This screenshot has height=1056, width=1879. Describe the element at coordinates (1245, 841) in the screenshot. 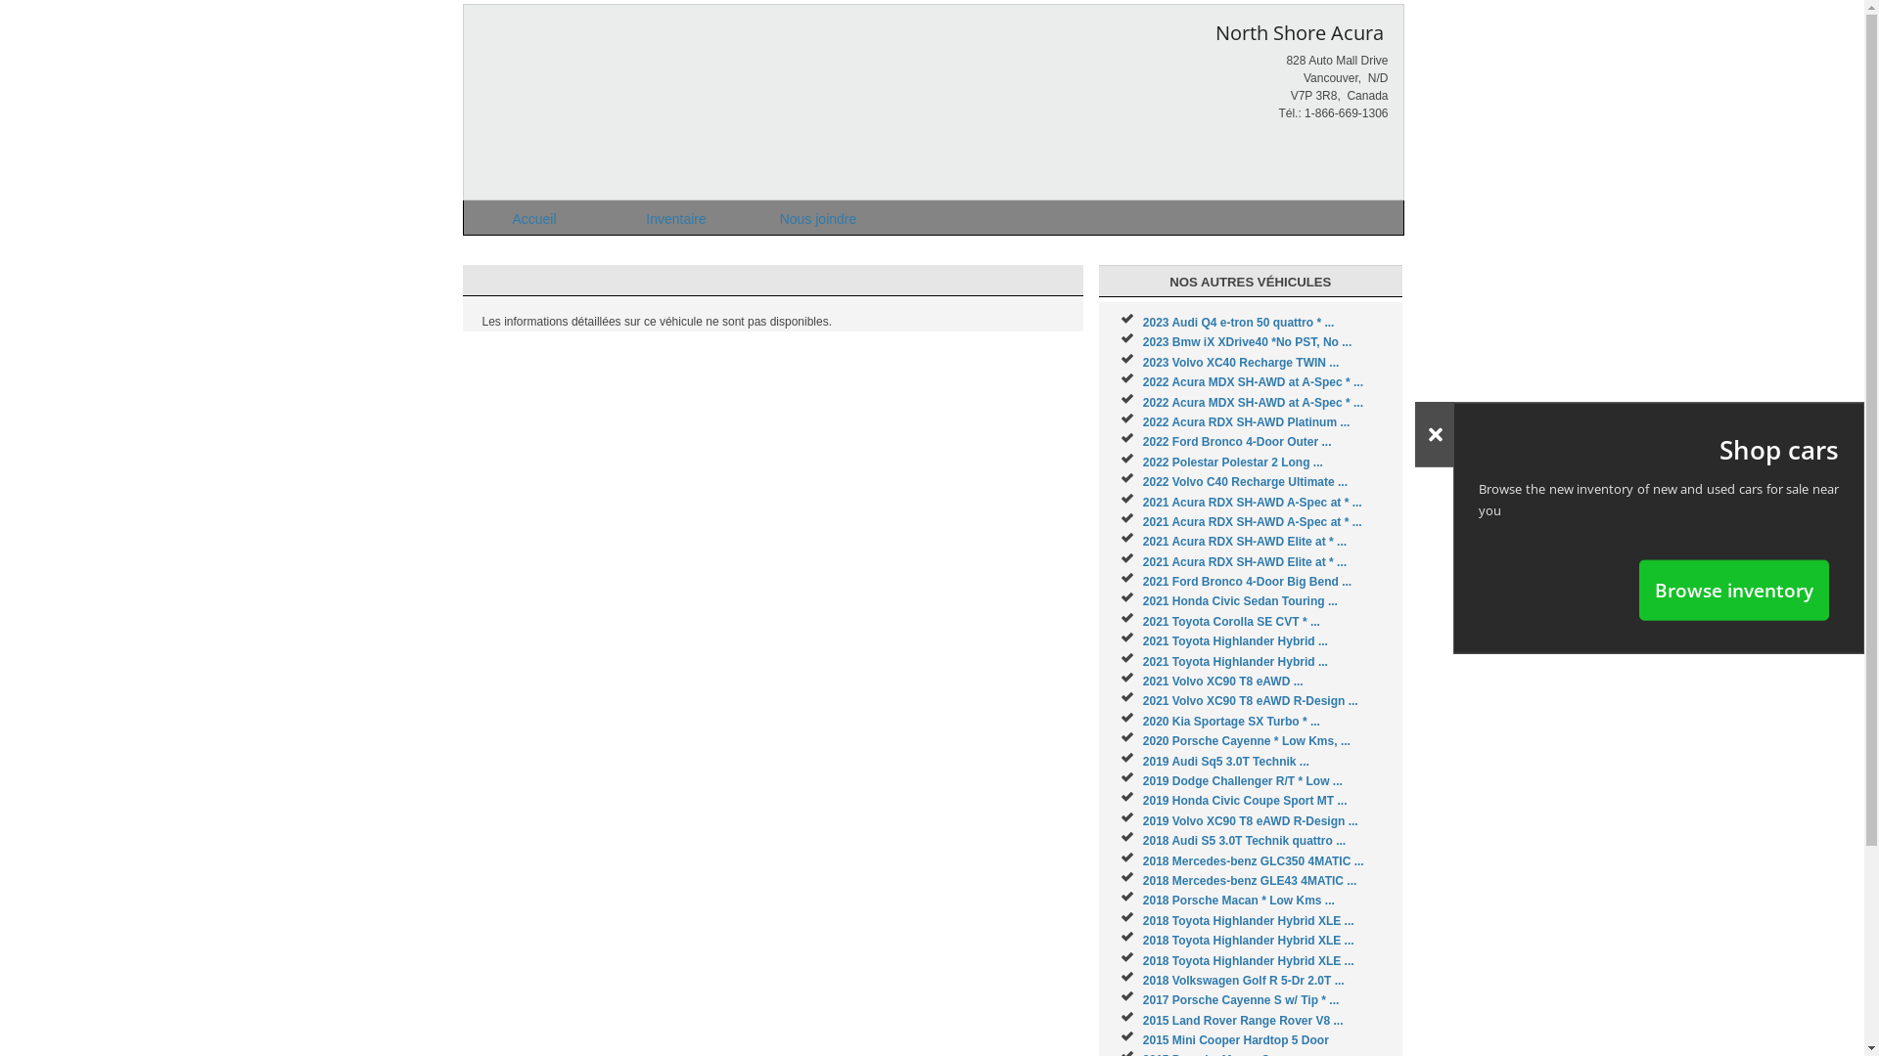

I see `2018 Audi S5 3.0T Technik quattro ...` at that location.